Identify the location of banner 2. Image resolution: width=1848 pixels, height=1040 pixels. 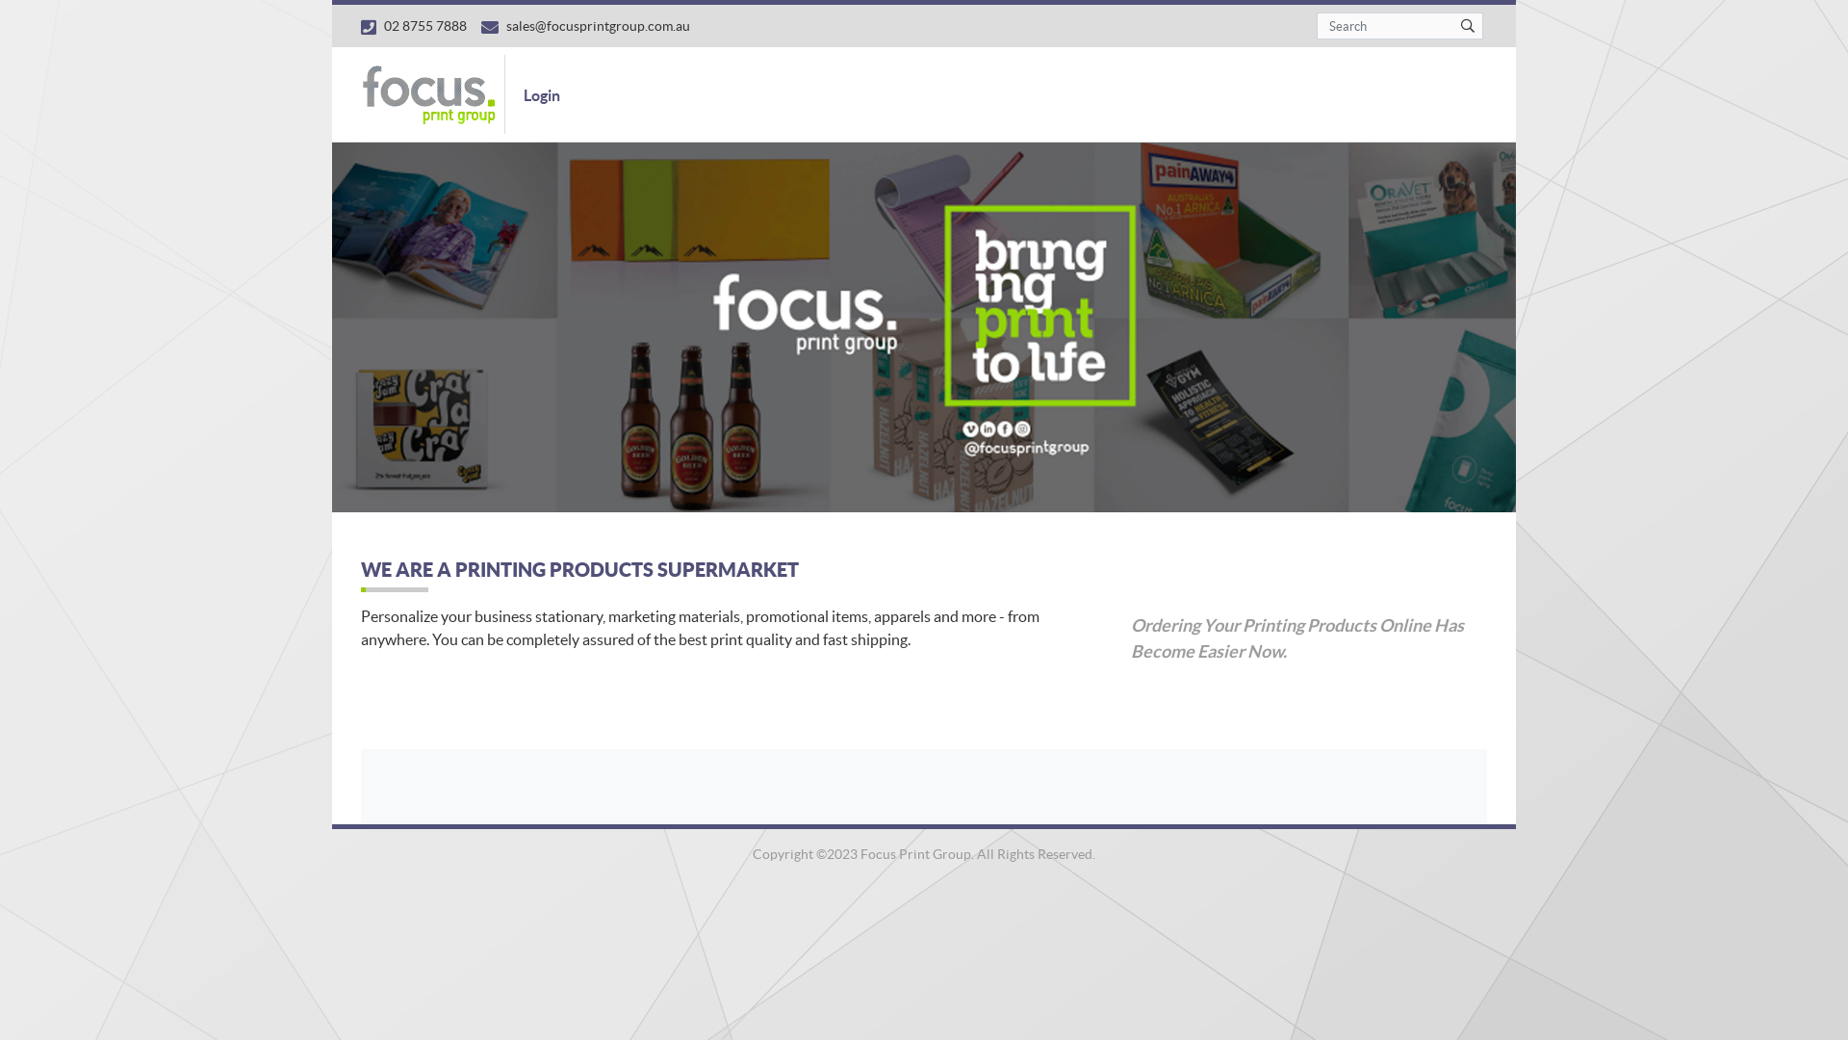
(924, 327).